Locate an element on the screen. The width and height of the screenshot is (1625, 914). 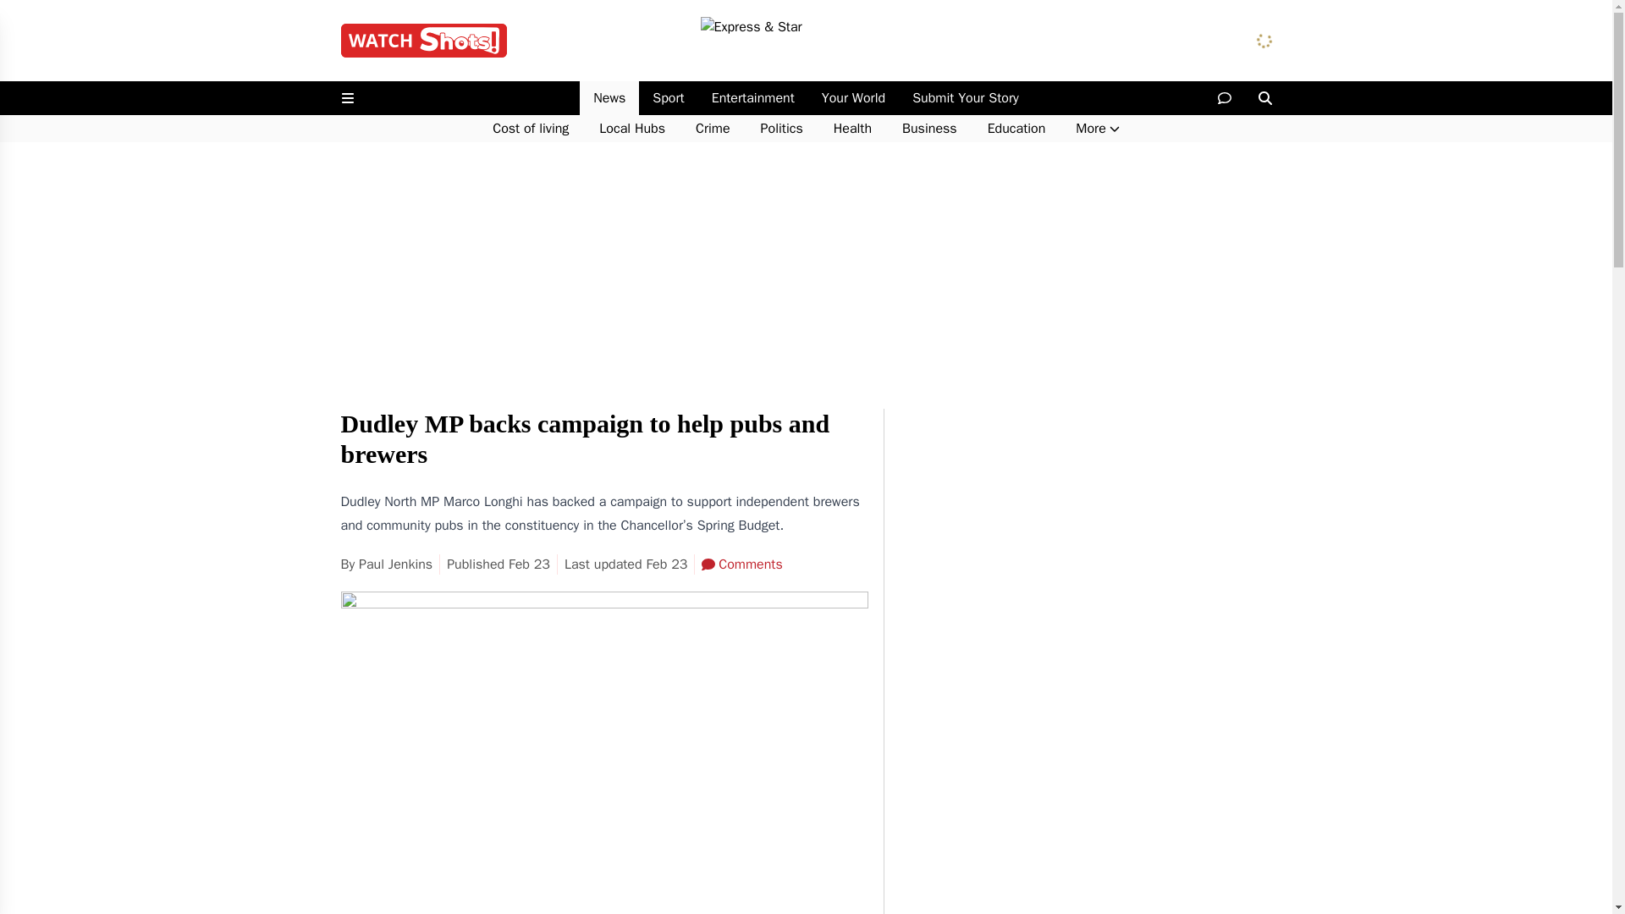
Sport is located at coordinates (667, 98).